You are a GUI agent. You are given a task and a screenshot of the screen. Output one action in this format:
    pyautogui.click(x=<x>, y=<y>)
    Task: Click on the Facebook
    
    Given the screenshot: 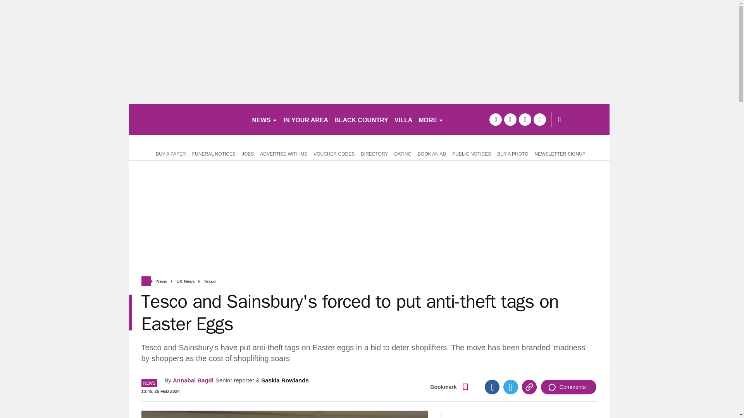 What is the action you would take?
    pyautogui.click(x=492, y=387)
    